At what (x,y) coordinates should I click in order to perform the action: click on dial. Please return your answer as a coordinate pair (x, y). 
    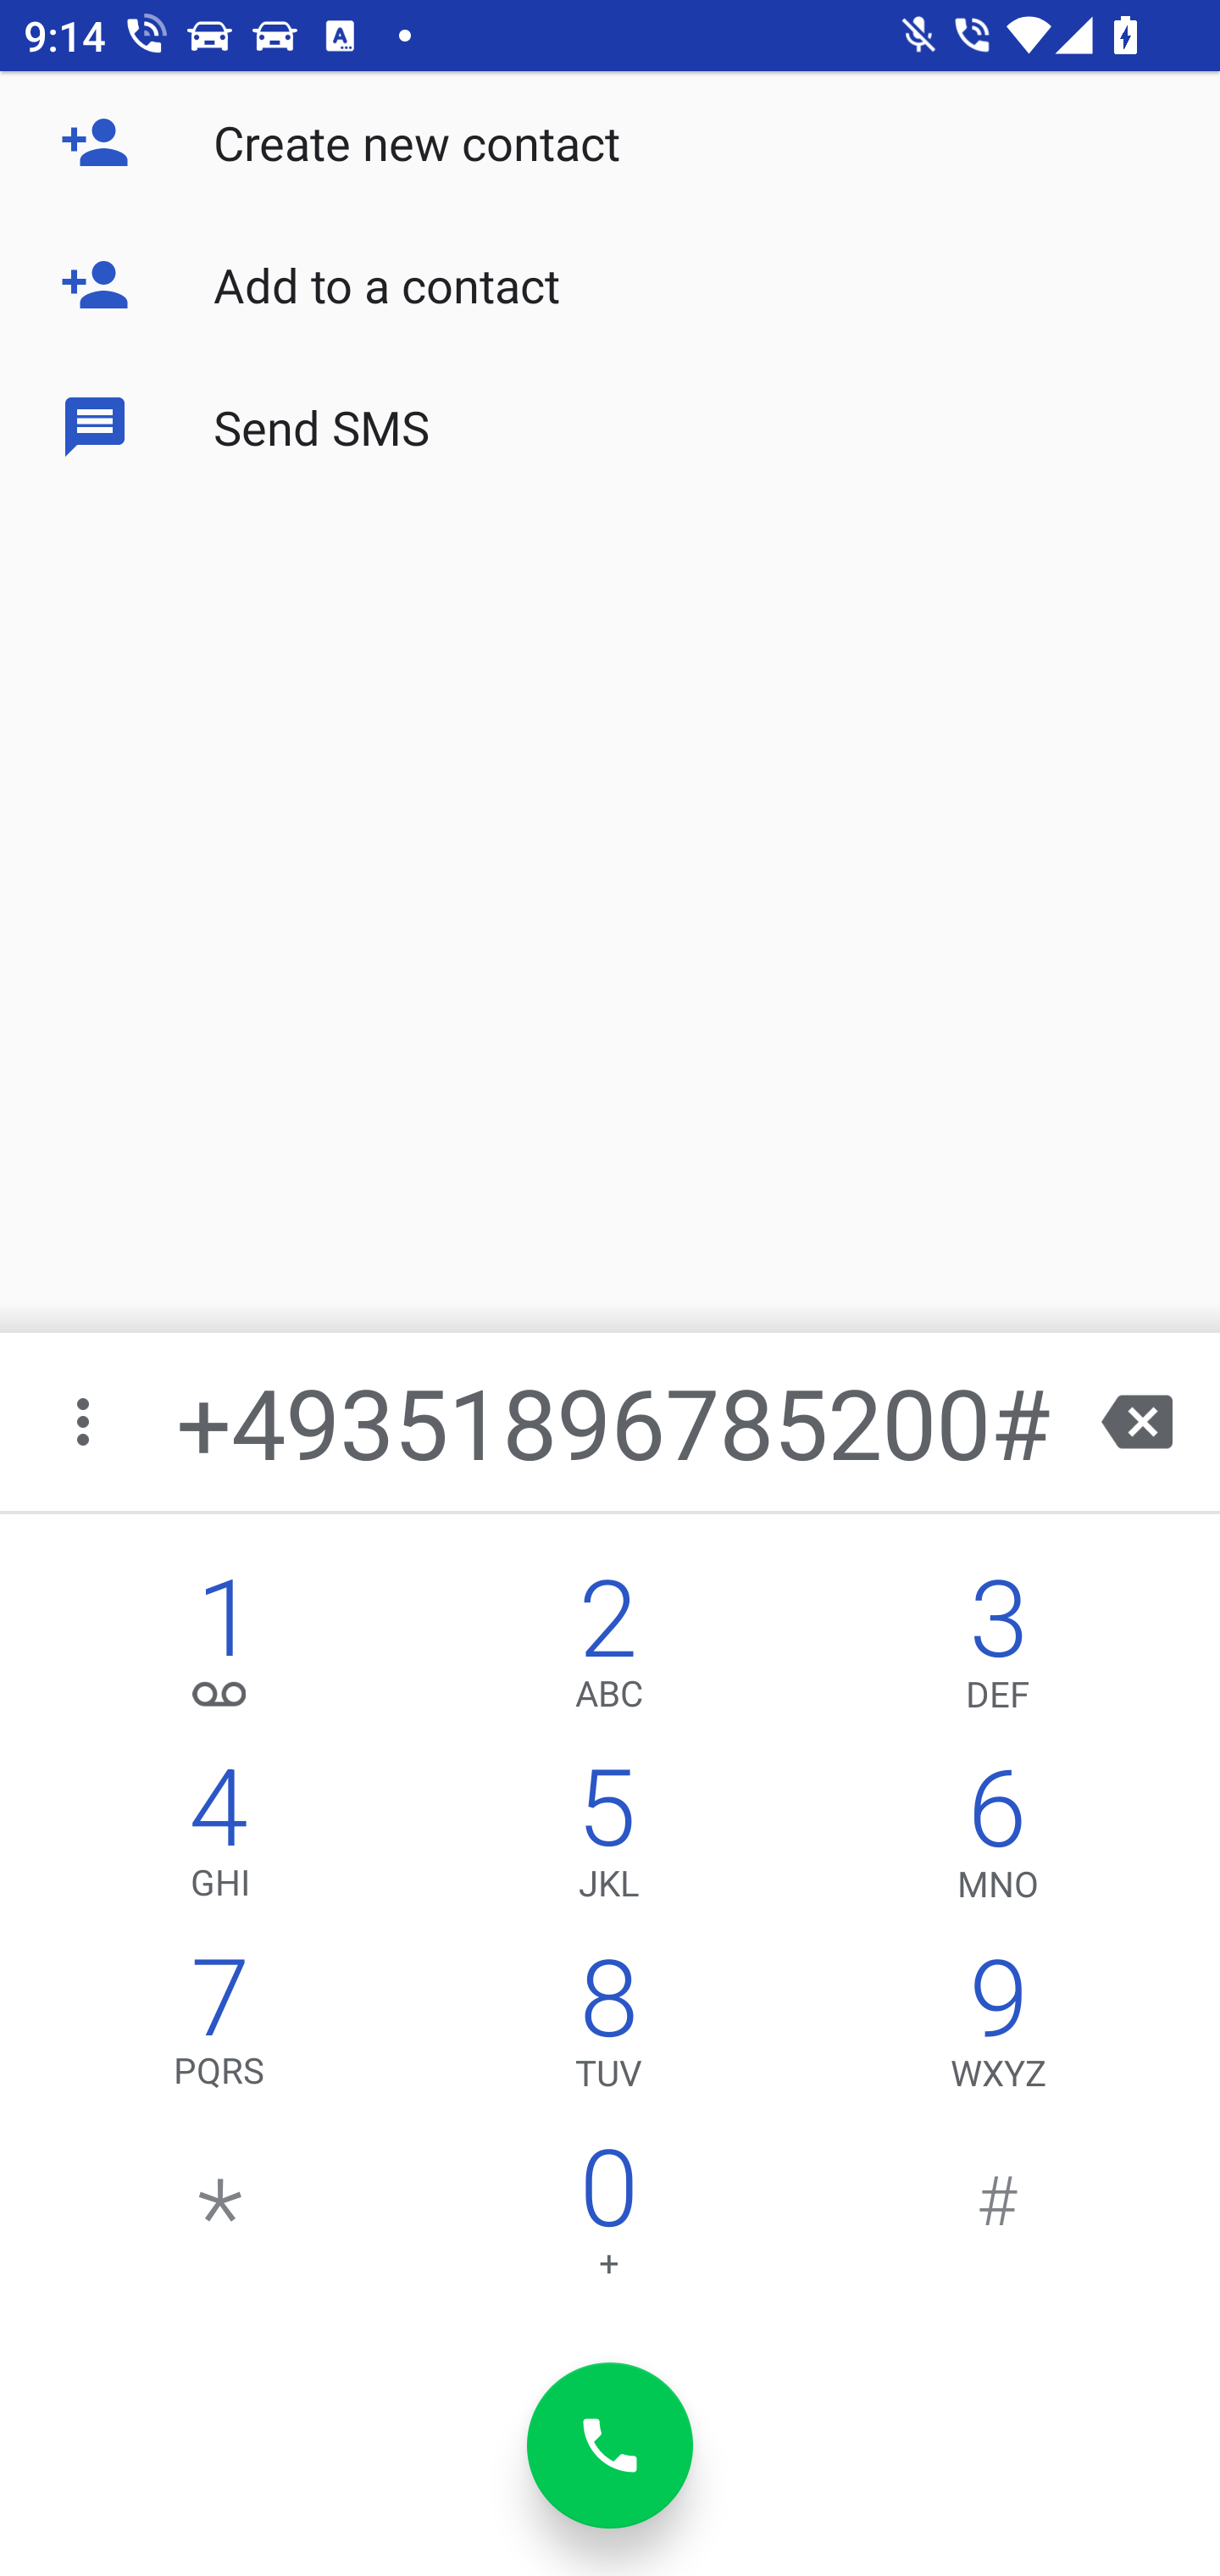
    Looking at the image, I should click on (610, 2446).